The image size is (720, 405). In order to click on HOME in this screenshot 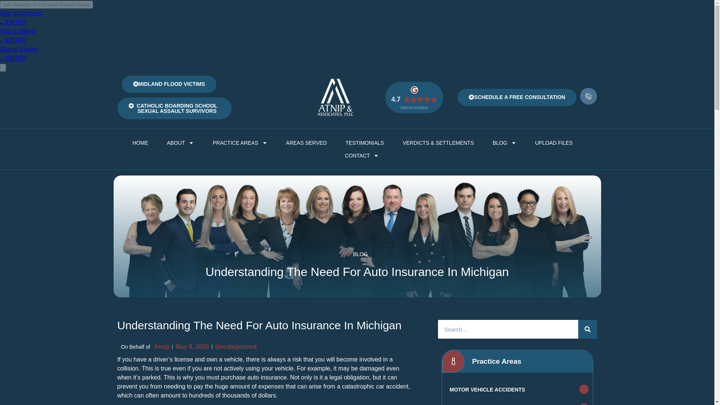, I will do `click(140, 142)`.